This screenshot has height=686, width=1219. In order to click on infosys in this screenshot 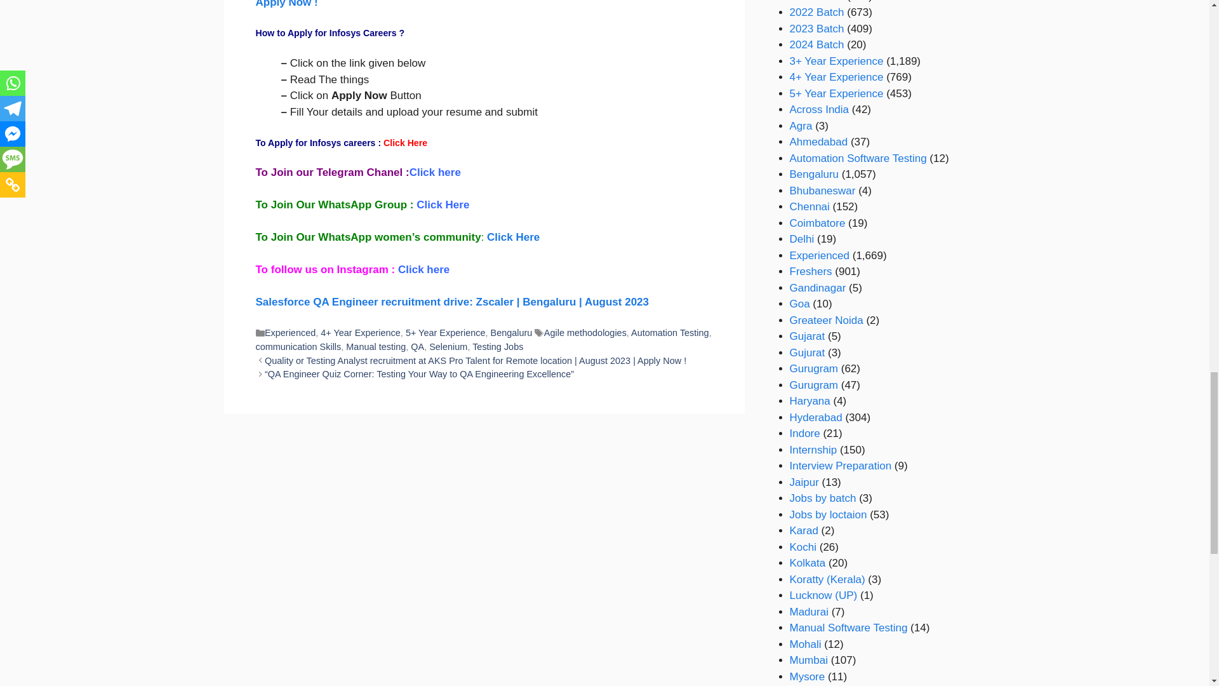, I will do `click(405, 143)`.